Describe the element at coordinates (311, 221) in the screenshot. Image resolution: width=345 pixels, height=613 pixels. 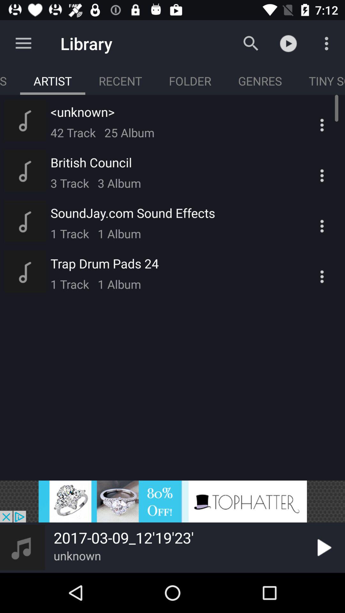
I see `select third more option which is below tiny s` at that location.